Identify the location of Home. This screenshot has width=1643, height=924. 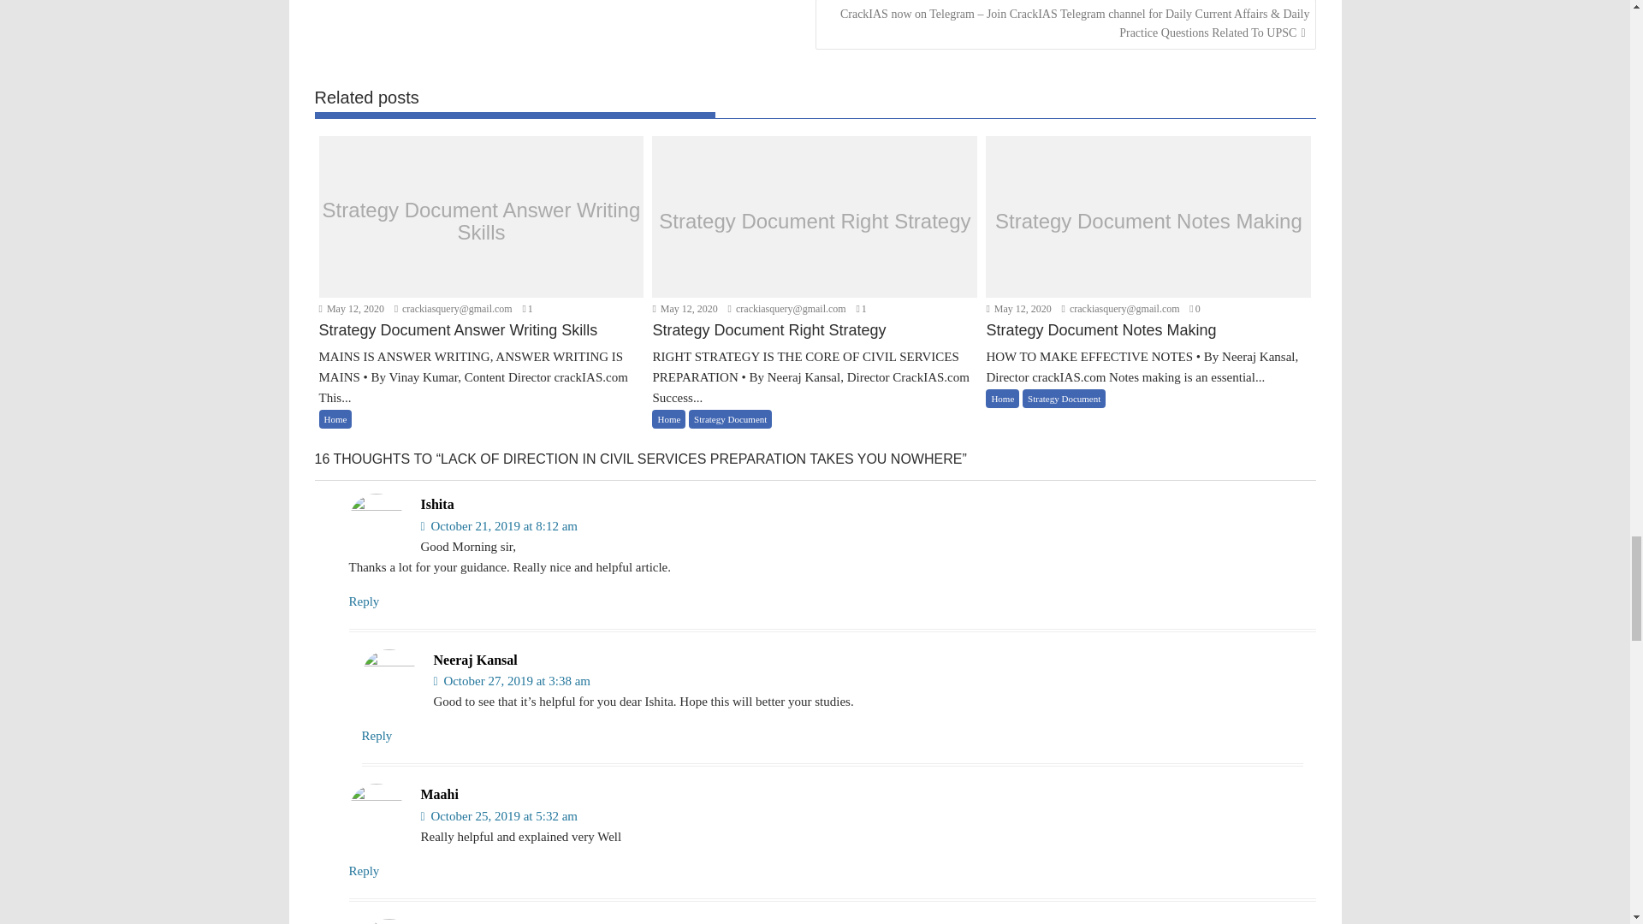
(668, 419).